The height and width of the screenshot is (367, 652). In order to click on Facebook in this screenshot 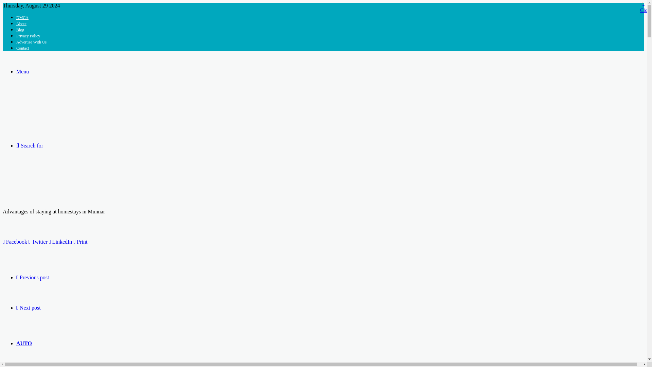, I will do `click(16, 242)`.